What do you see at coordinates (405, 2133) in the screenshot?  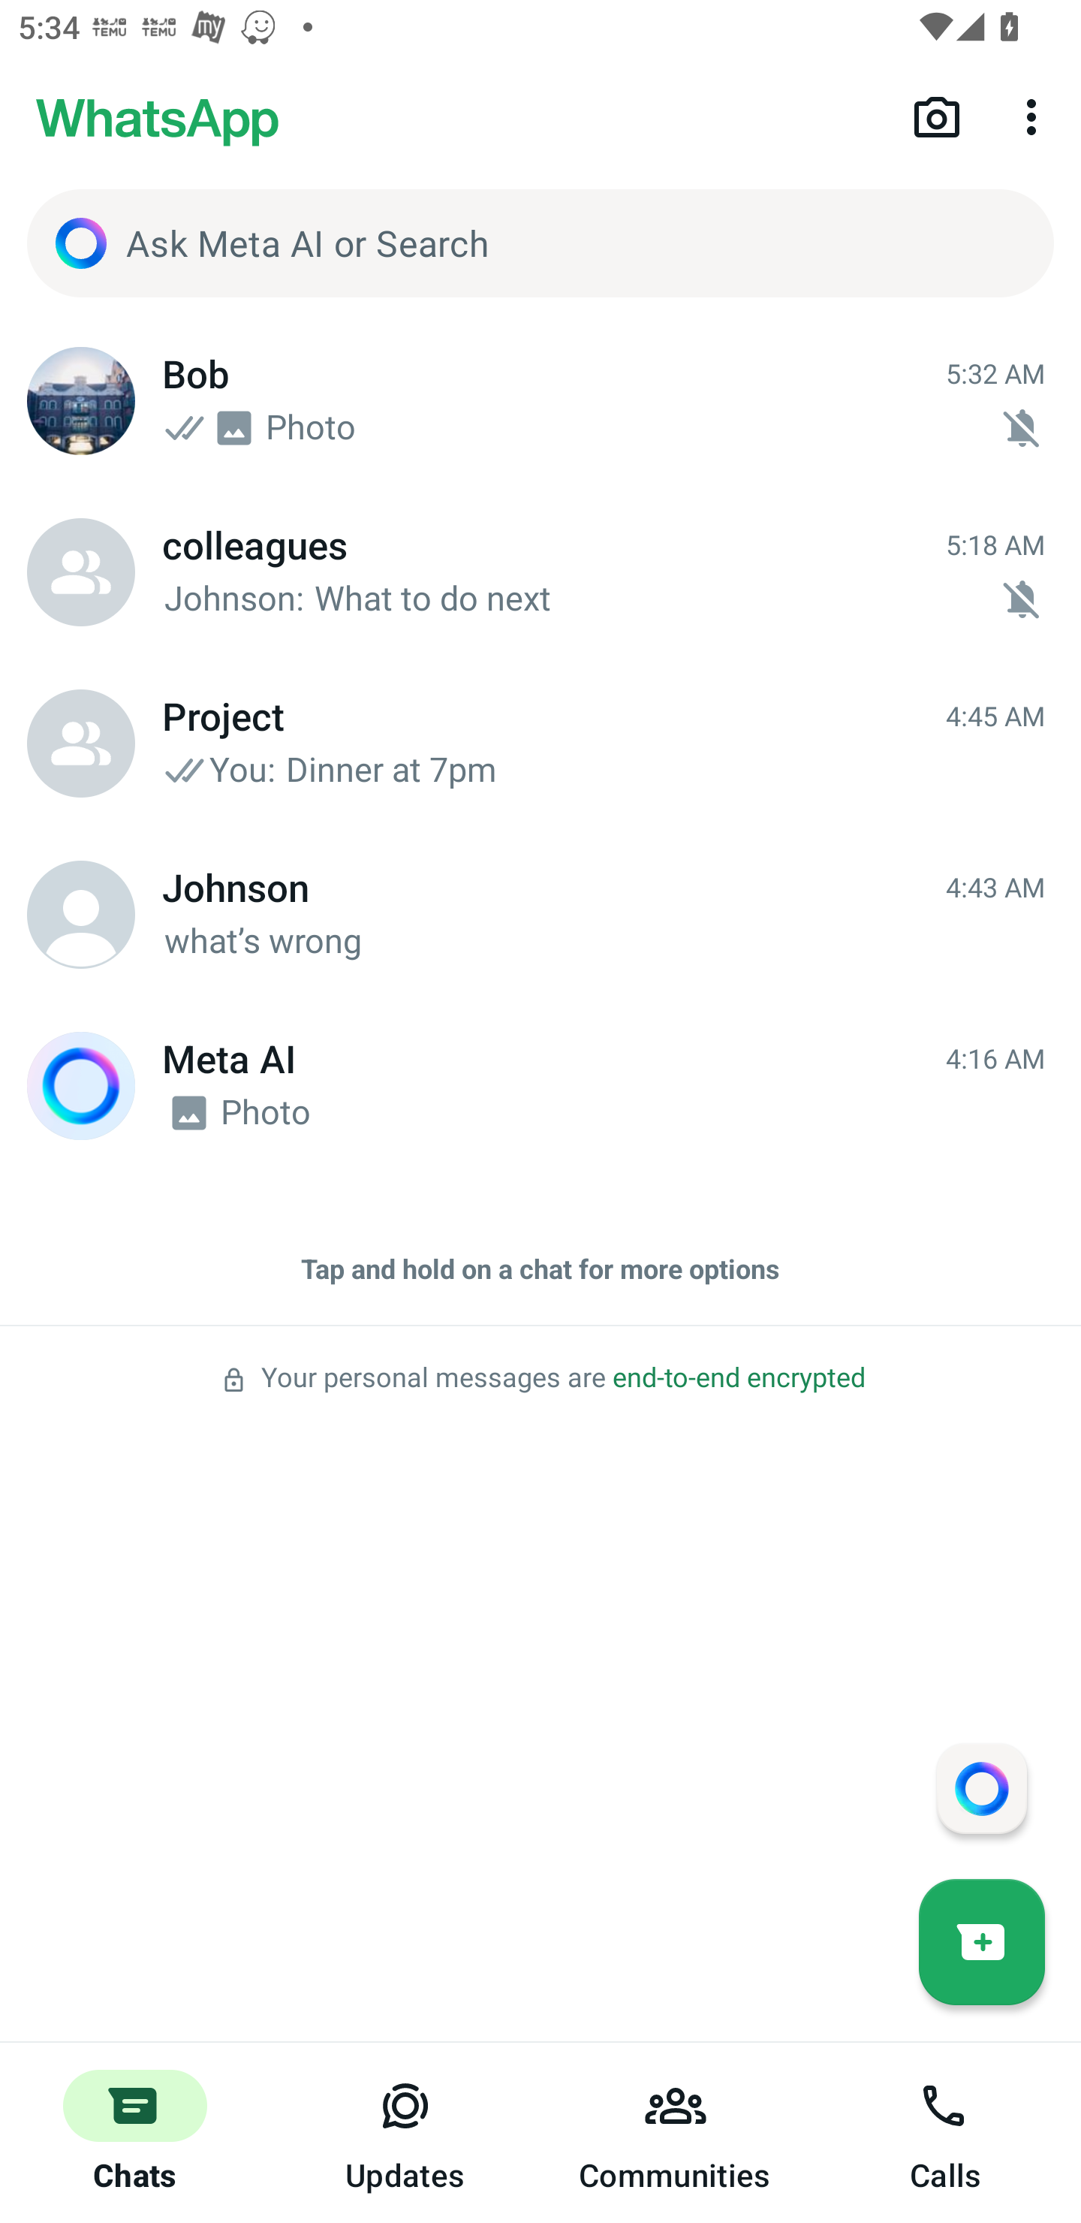 I see `Updates` at bounding box center [405, 2133].